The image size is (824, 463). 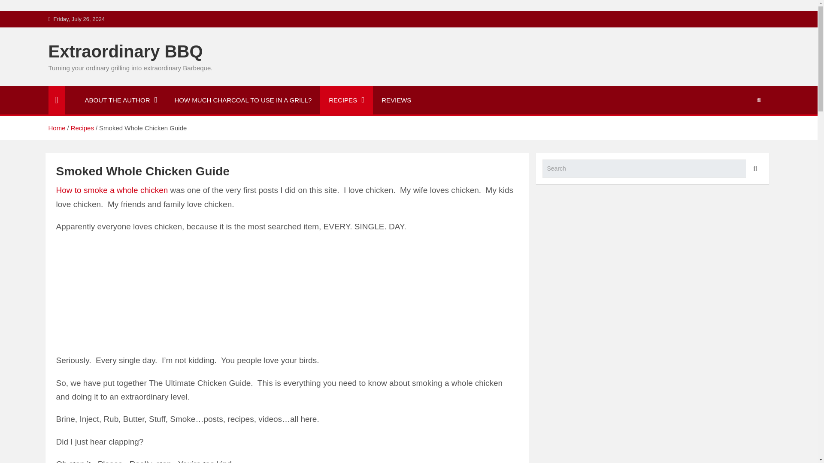 I want to click on REVIEWS, so click(x=396, y=100).